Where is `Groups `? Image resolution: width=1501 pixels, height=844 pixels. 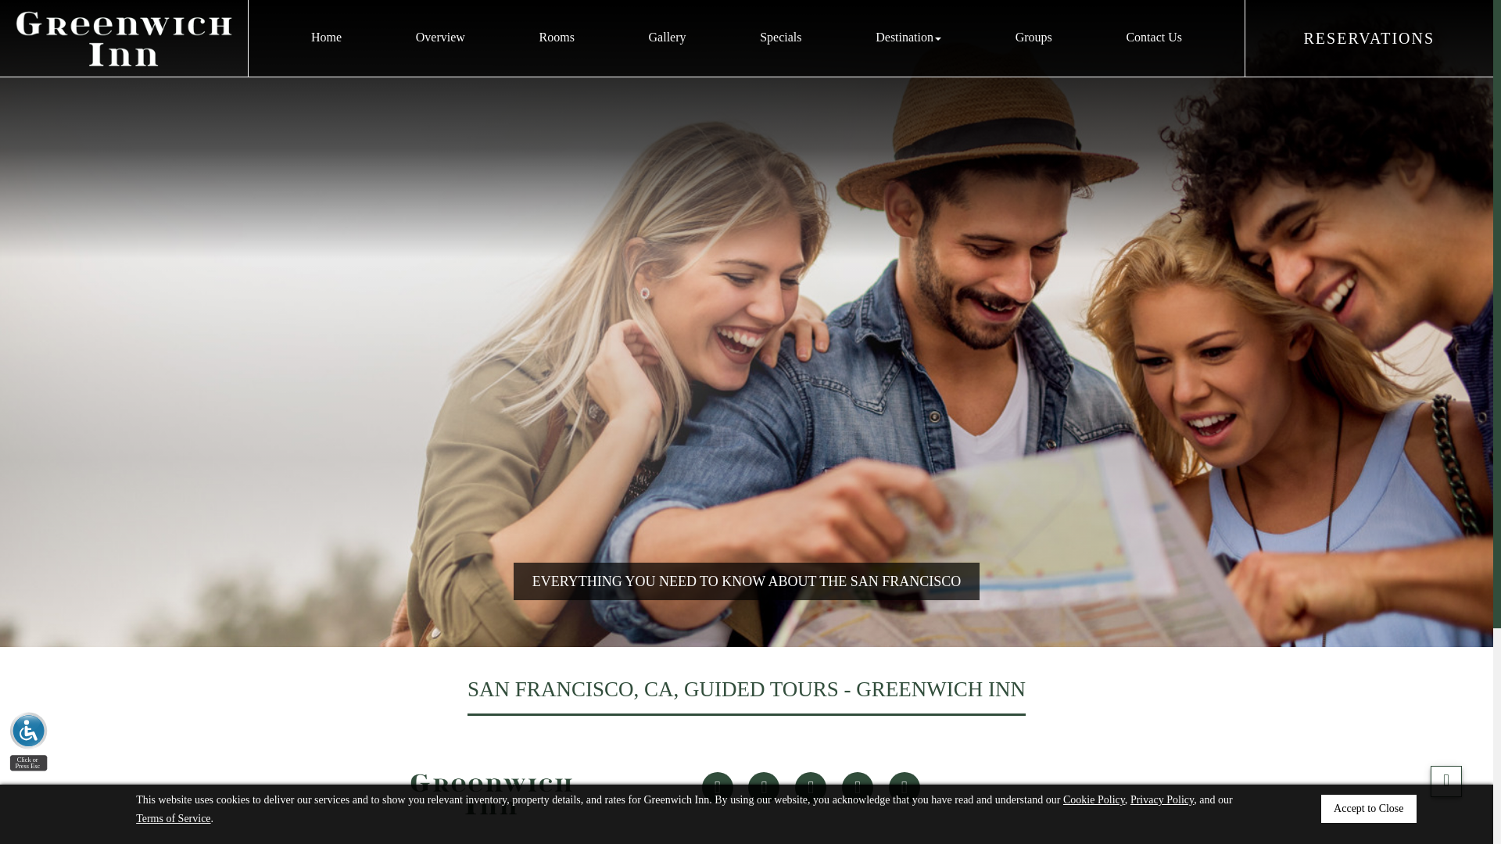
Groups  is located at coordinates (1034, 38).